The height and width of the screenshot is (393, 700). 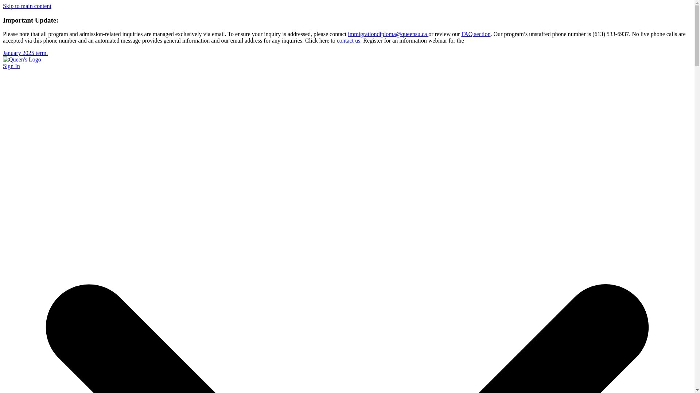 What do you see at coordinates (27, 6) in the screenshot?
I see `Skip to main content` at bounding box center [27, 6].